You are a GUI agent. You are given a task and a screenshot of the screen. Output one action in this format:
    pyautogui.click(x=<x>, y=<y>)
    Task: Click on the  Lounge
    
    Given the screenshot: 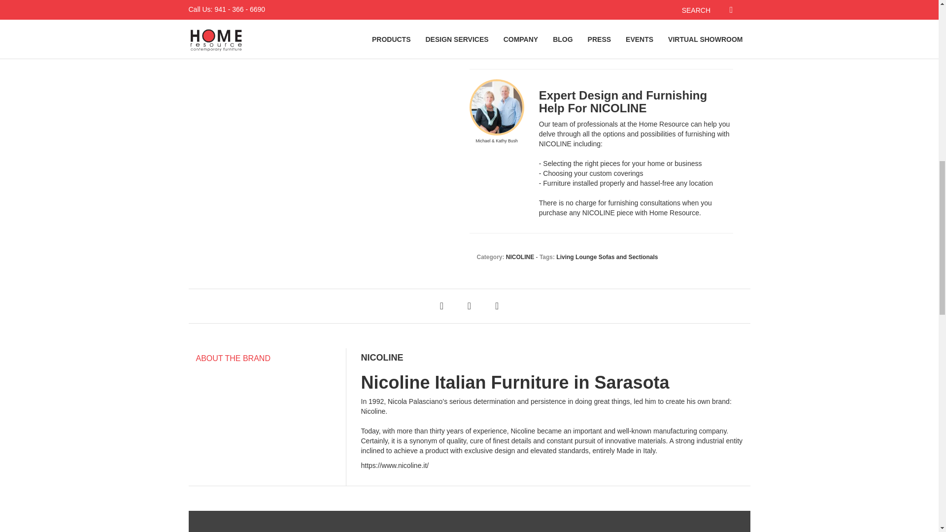 What is the action you would take?
    pyautogui.click(x=586, y=257)
    